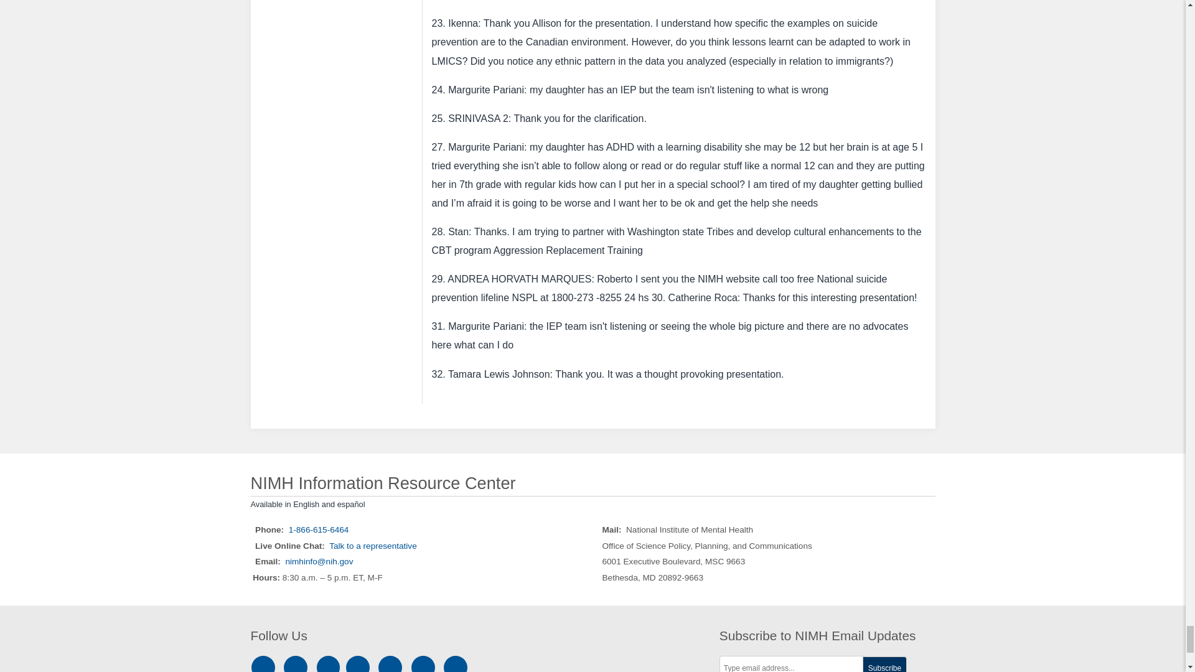 The height and width of the screenshot is (672, 1195). What do you see at coordinates (392, 667) in the screenshot?
I see `NIMH YouTube` at bounding box center [392, 667].